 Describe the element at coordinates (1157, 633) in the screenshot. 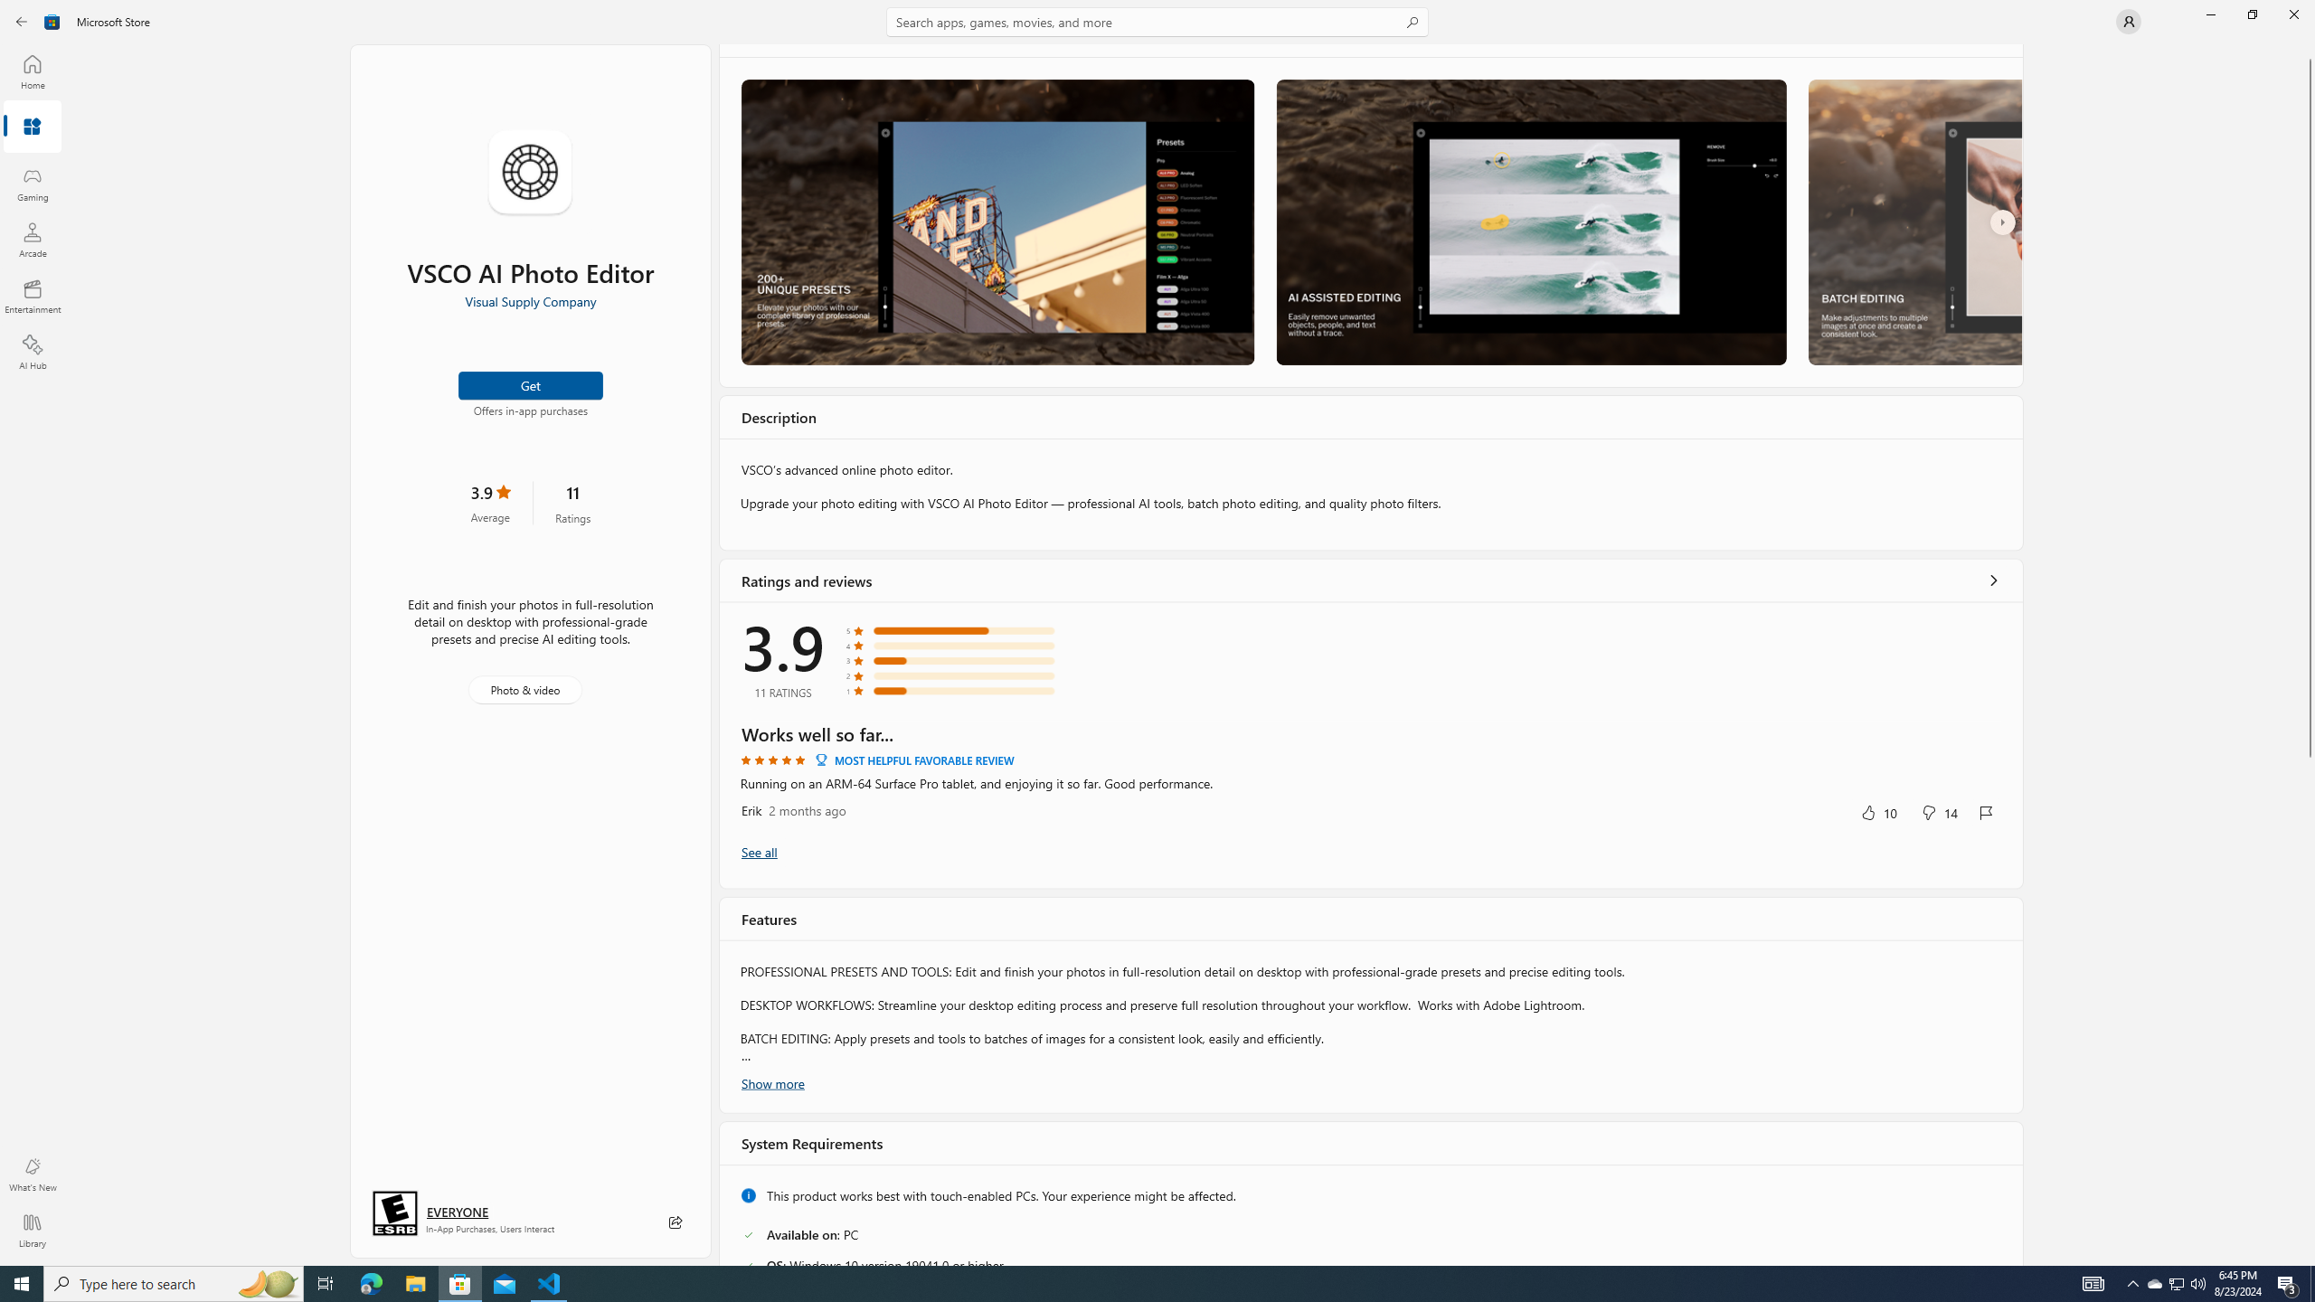

I see `AutomationID: NavigationControl` at that location.